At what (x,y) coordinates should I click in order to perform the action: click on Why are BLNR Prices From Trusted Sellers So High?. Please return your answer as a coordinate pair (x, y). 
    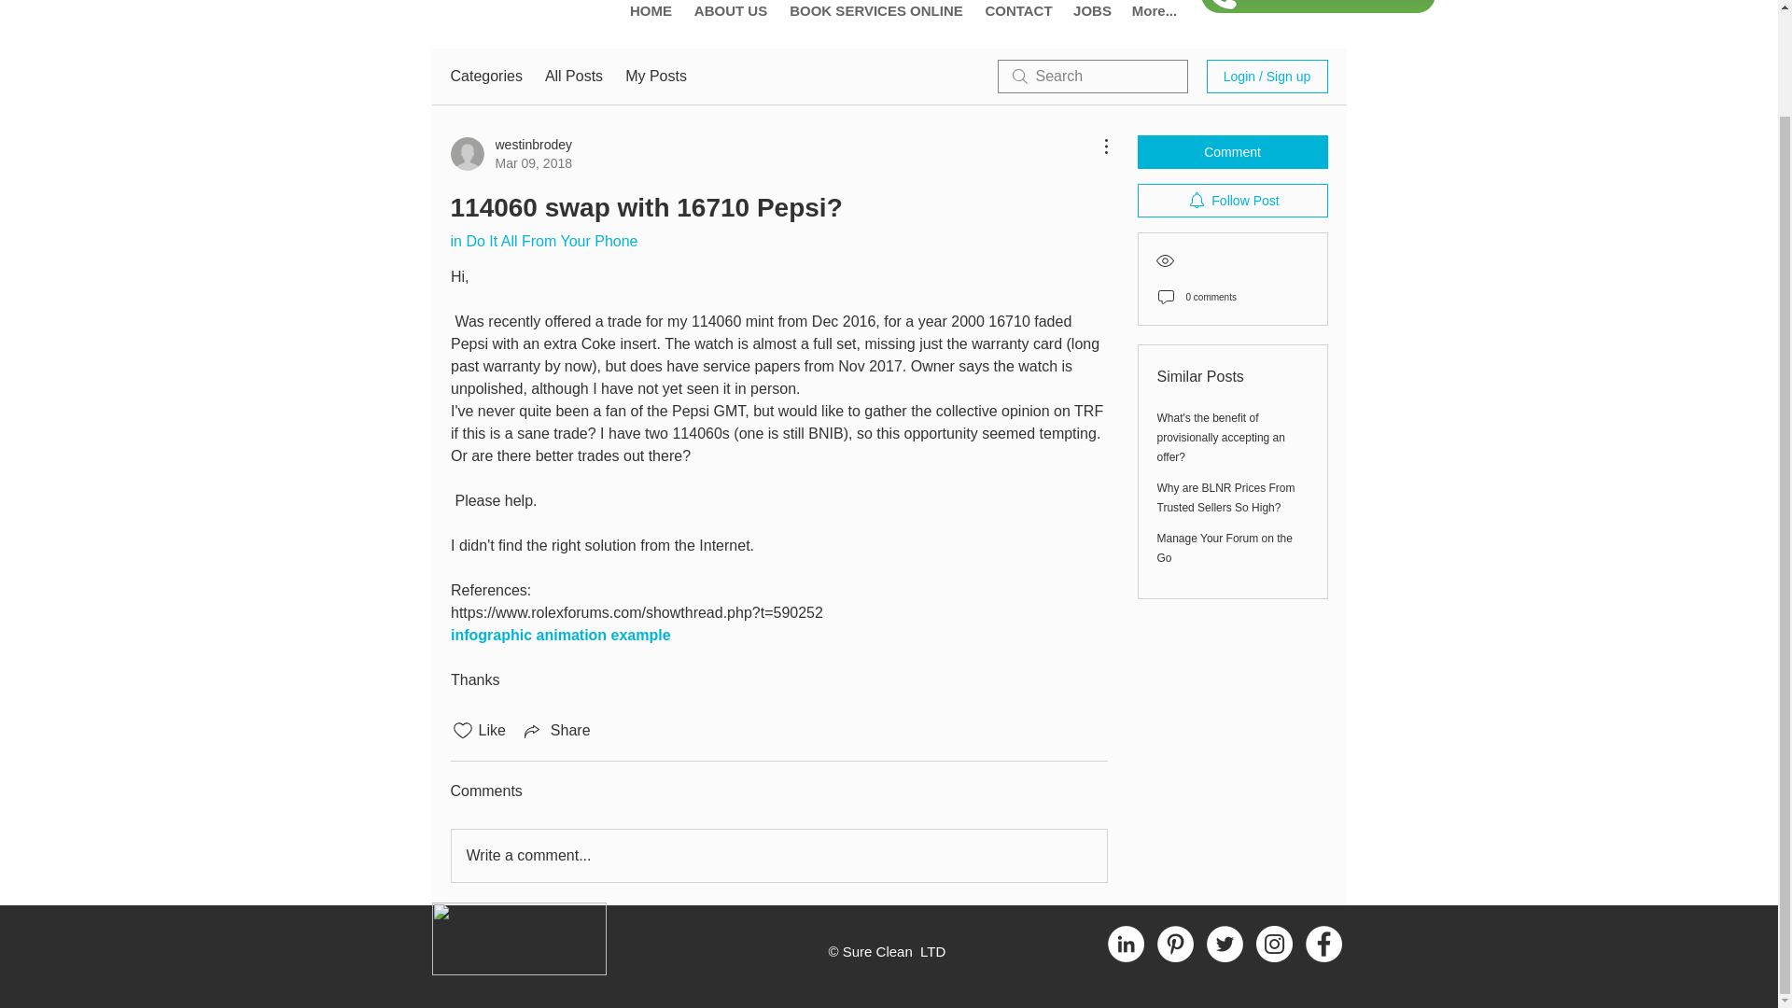
    Looking at the image, I should click on (1226, 497).